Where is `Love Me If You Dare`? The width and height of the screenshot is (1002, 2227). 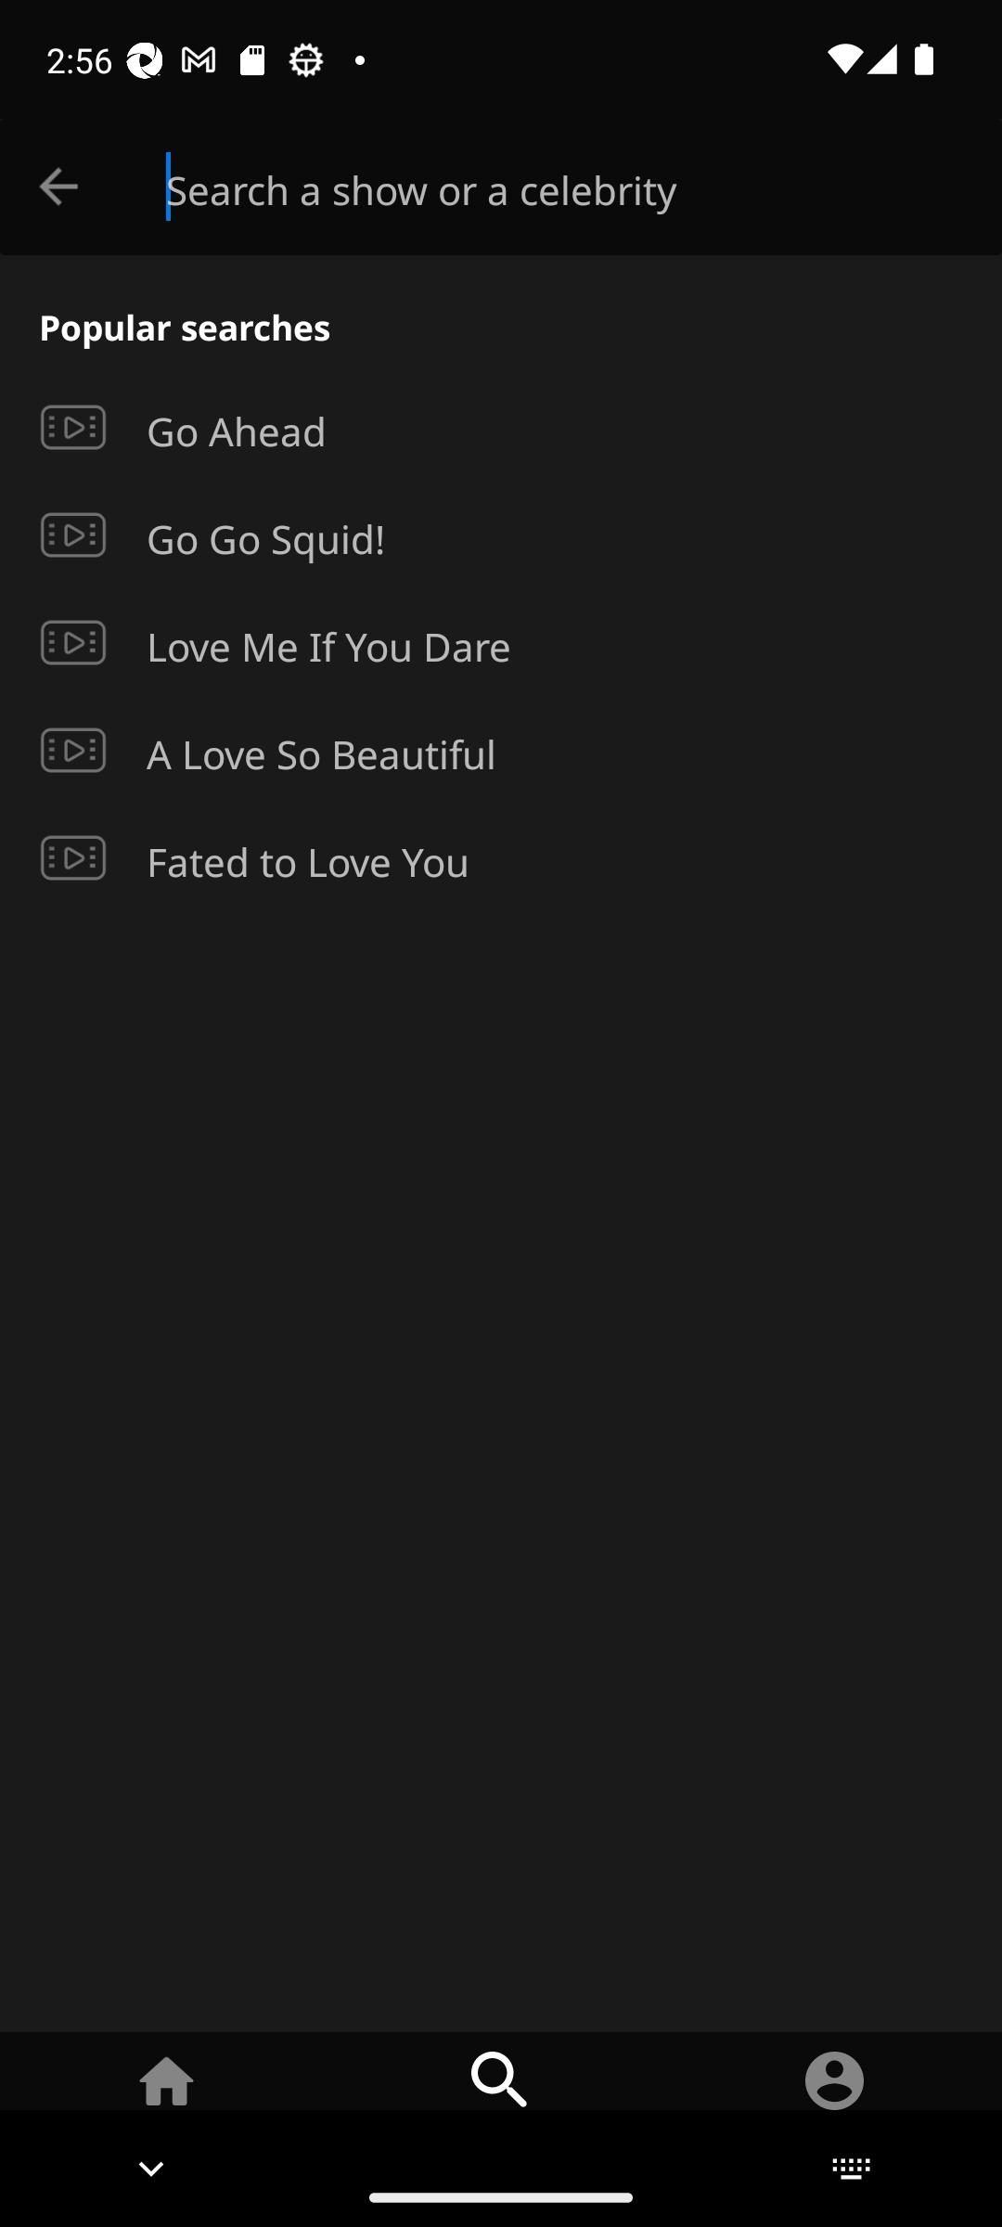
Love Me If You Dare is located at coordinates (501, 644).